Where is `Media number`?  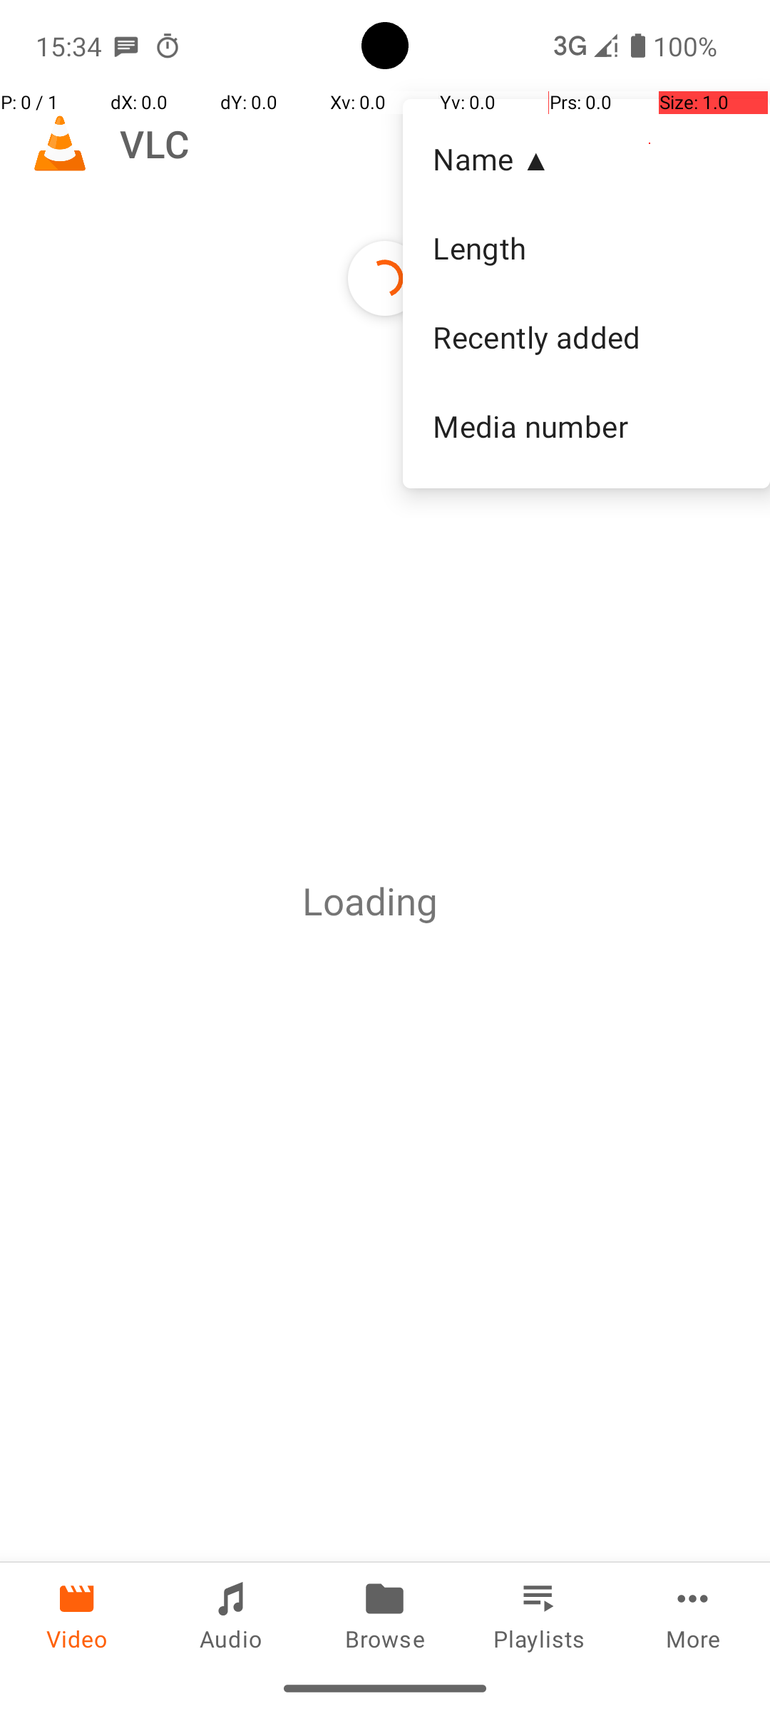
Media number is located at coordinates (586, 426).